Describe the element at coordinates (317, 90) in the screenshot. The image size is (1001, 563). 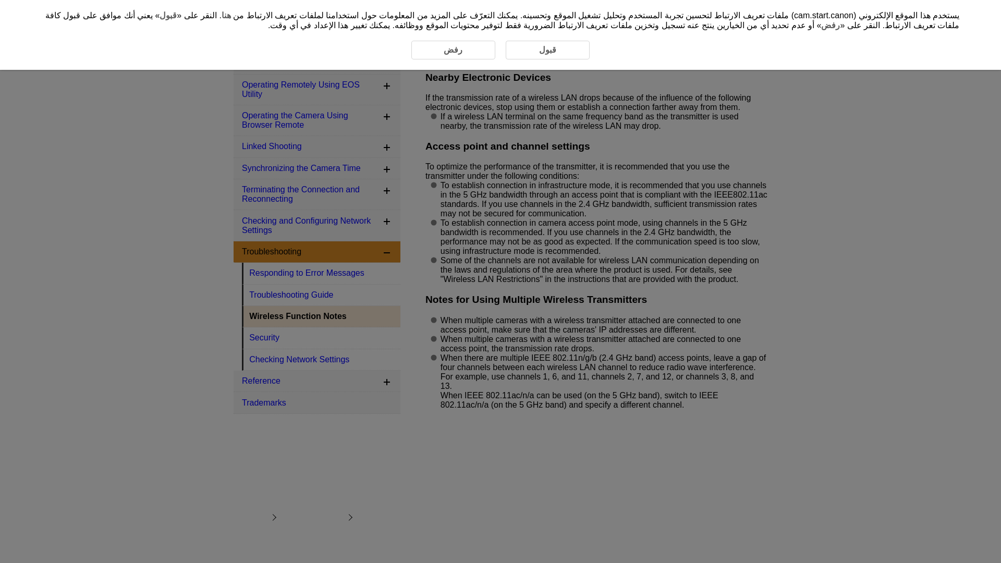
I see `Operating Remotely Using EOS Utility` at that location.